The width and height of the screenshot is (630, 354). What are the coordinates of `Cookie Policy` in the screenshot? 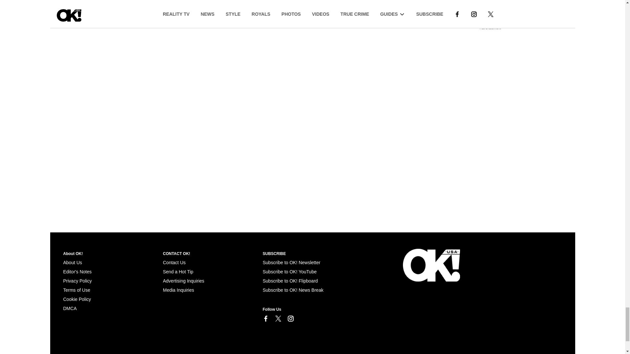 It's located at (77, 299).